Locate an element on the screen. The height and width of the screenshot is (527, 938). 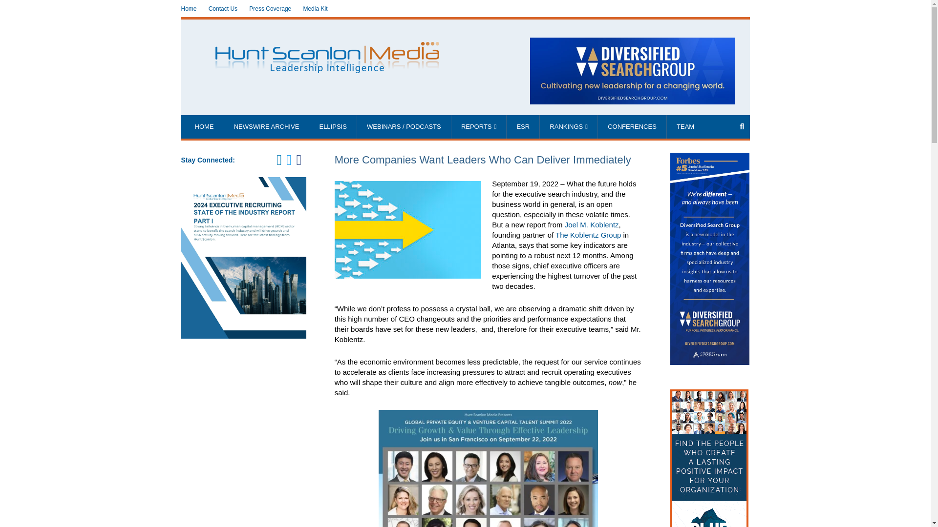
ELLIPSIS is located at coordinates (333, 127).